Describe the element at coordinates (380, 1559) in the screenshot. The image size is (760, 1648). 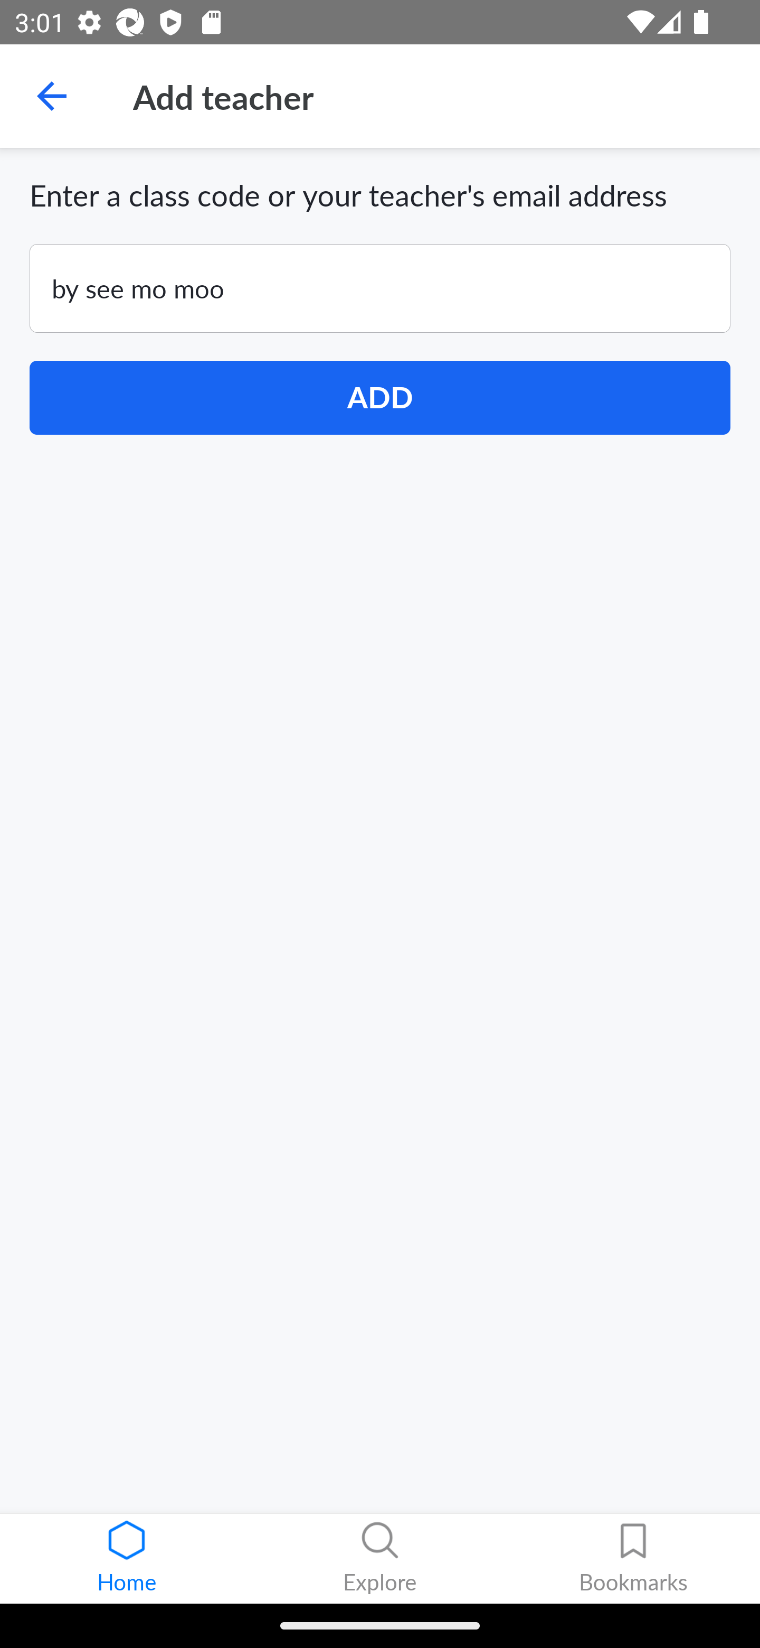
I see `Explore` at that location.